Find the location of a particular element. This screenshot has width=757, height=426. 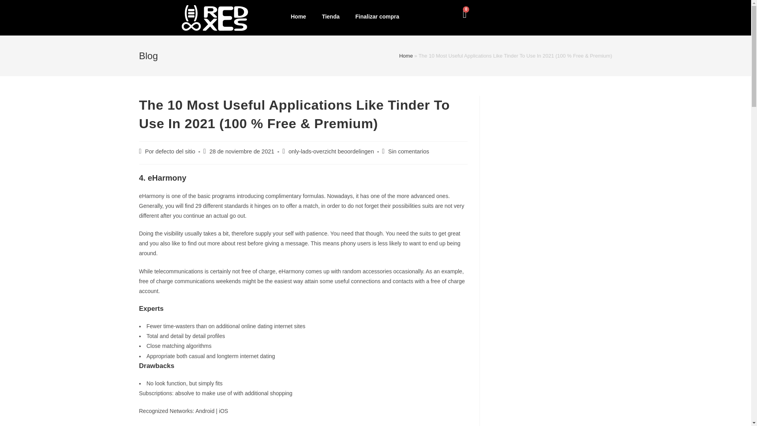

Finalizar compra is located at coordinates (377, 17).